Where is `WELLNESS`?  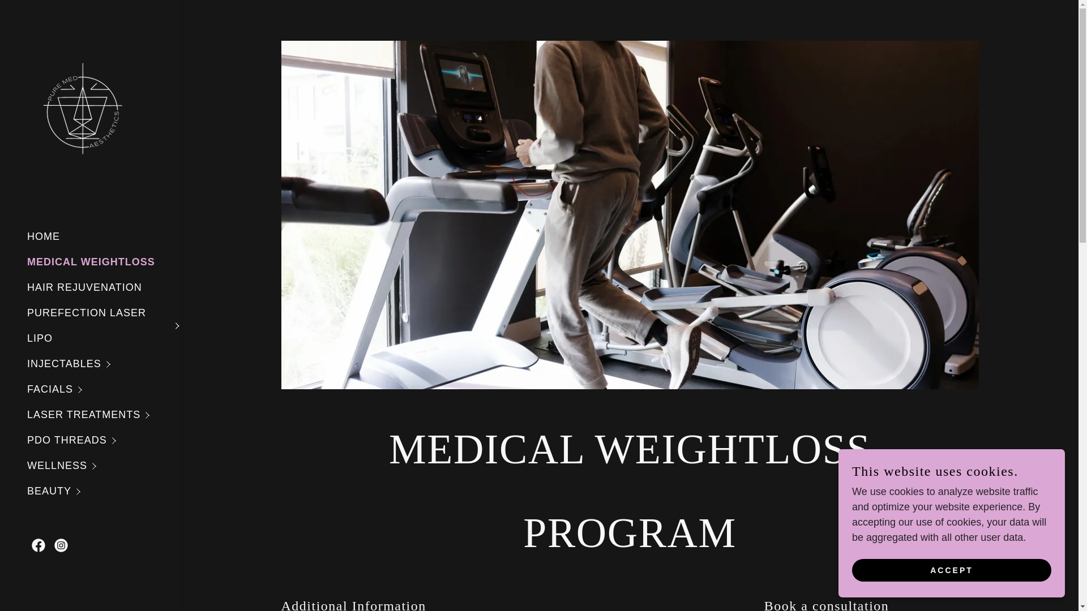
WELLNESS is located at coordinates (104, 466).